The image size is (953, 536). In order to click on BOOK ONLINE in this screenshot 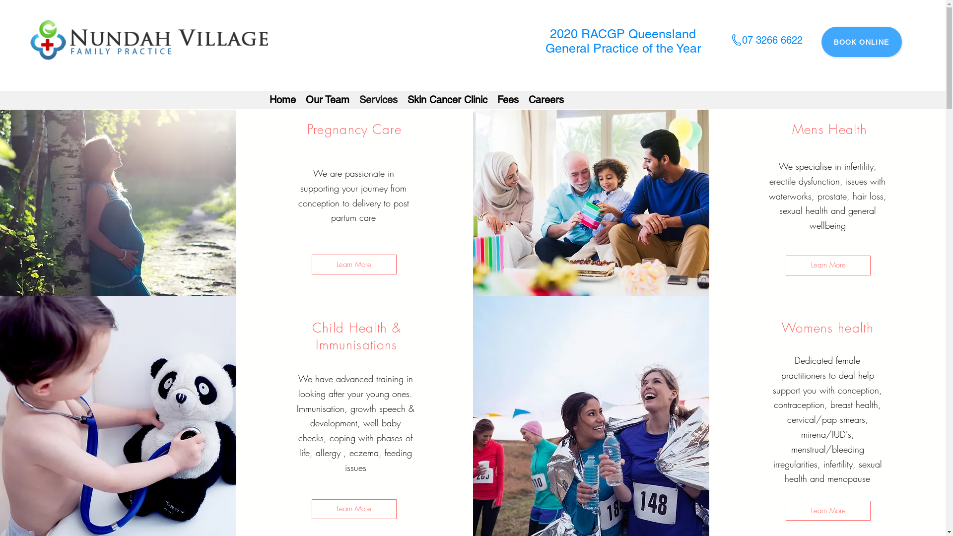, I will do `click(862, 42)`.